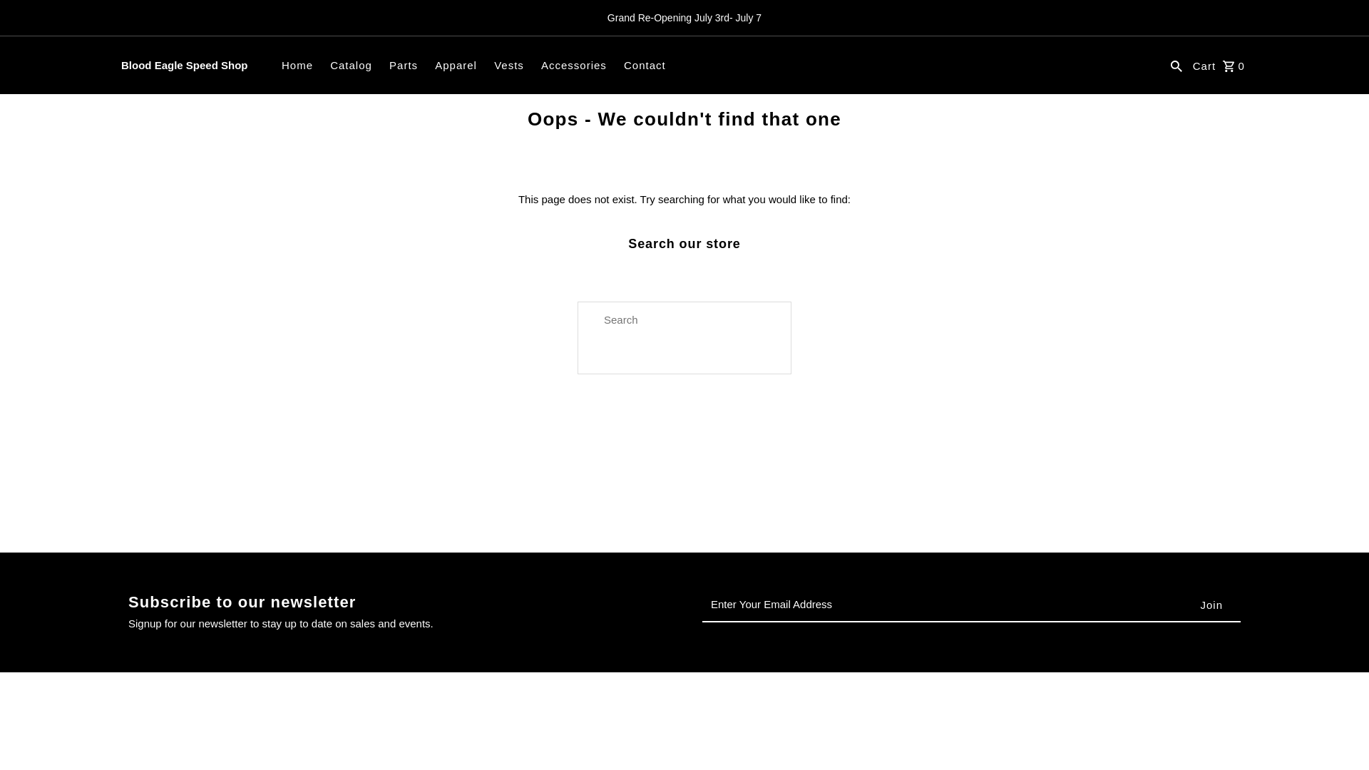 Image resolution: width=1369 pixels, height=770 pixels. Describe the element at coordinates (297, 66) in the screenshot. I see `Home` at that location.